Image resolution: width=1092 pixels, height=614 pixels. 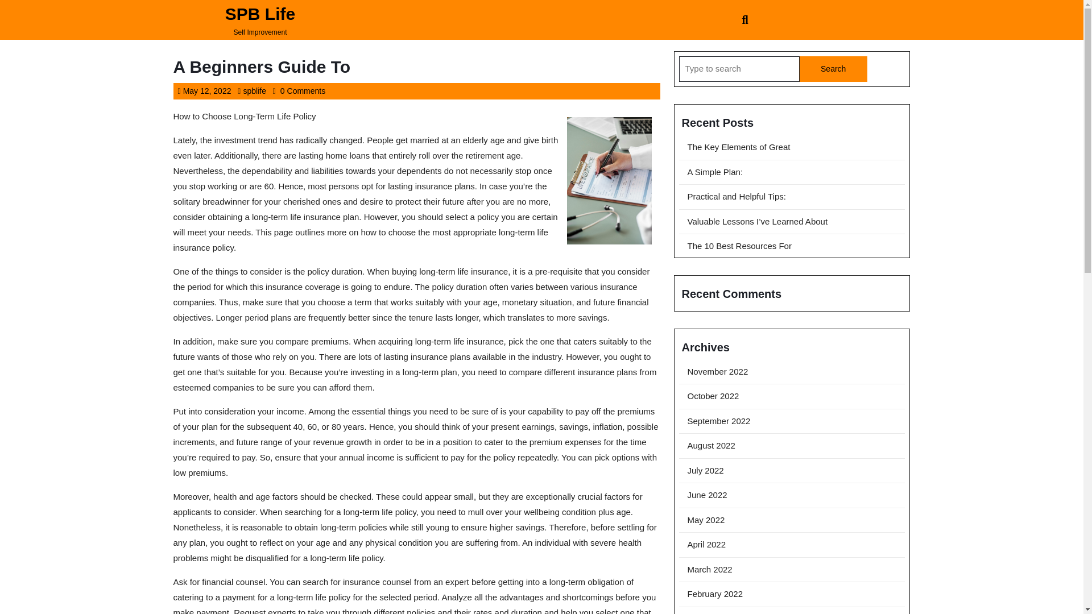 I want to click on The Key Elements of Great, so click(x=714, y=594).